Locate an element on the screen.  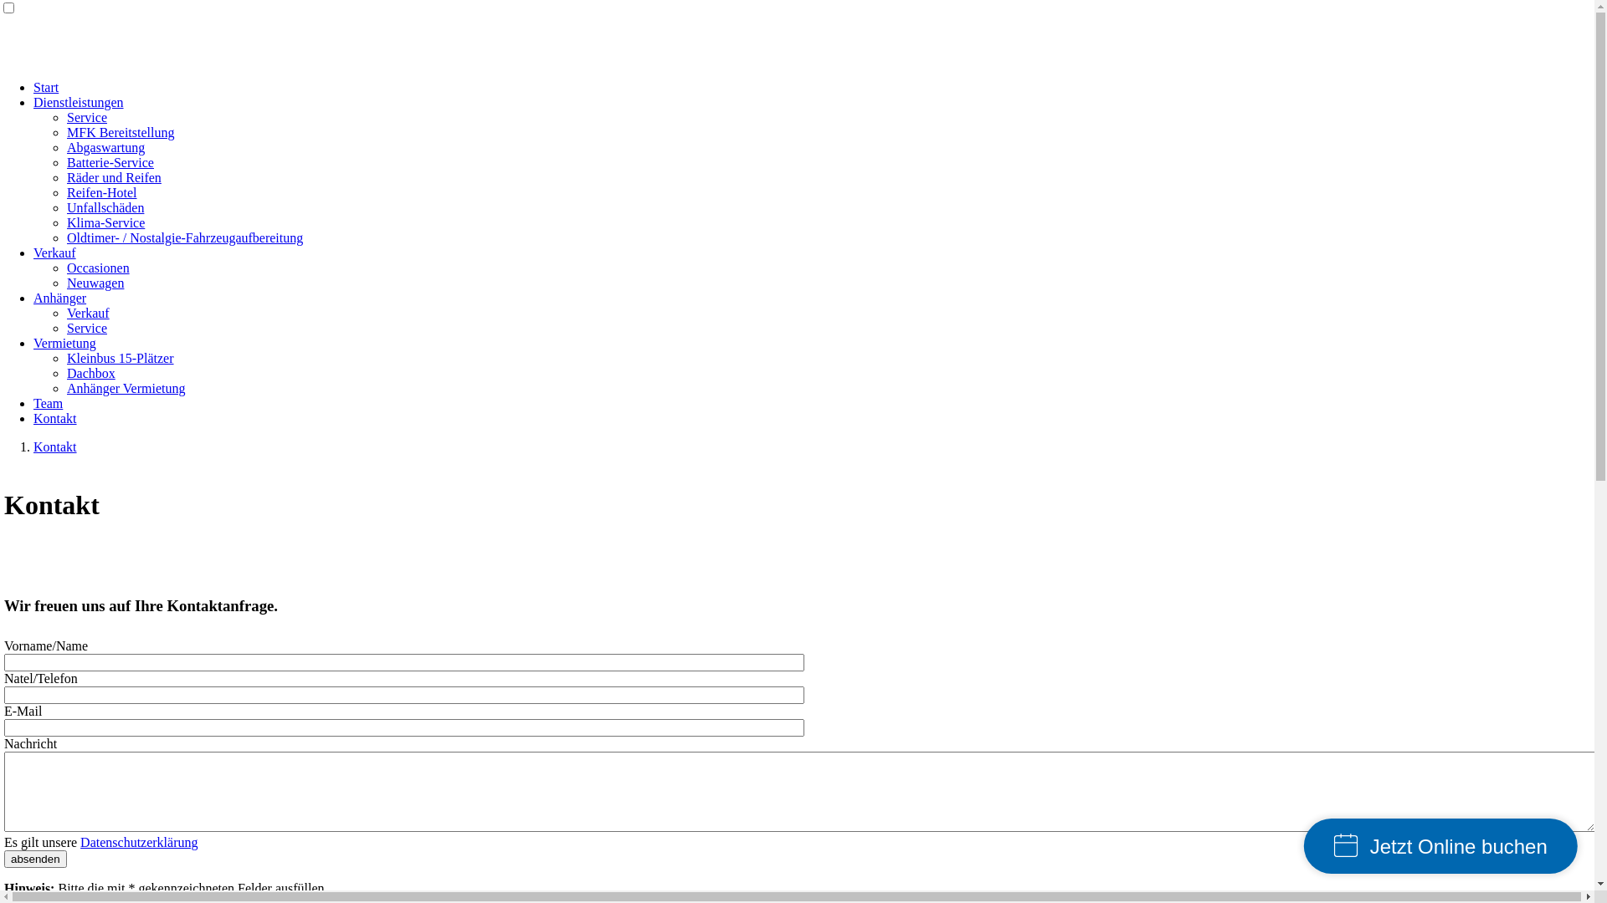
Verkauf is located at coordinates (89, 313).